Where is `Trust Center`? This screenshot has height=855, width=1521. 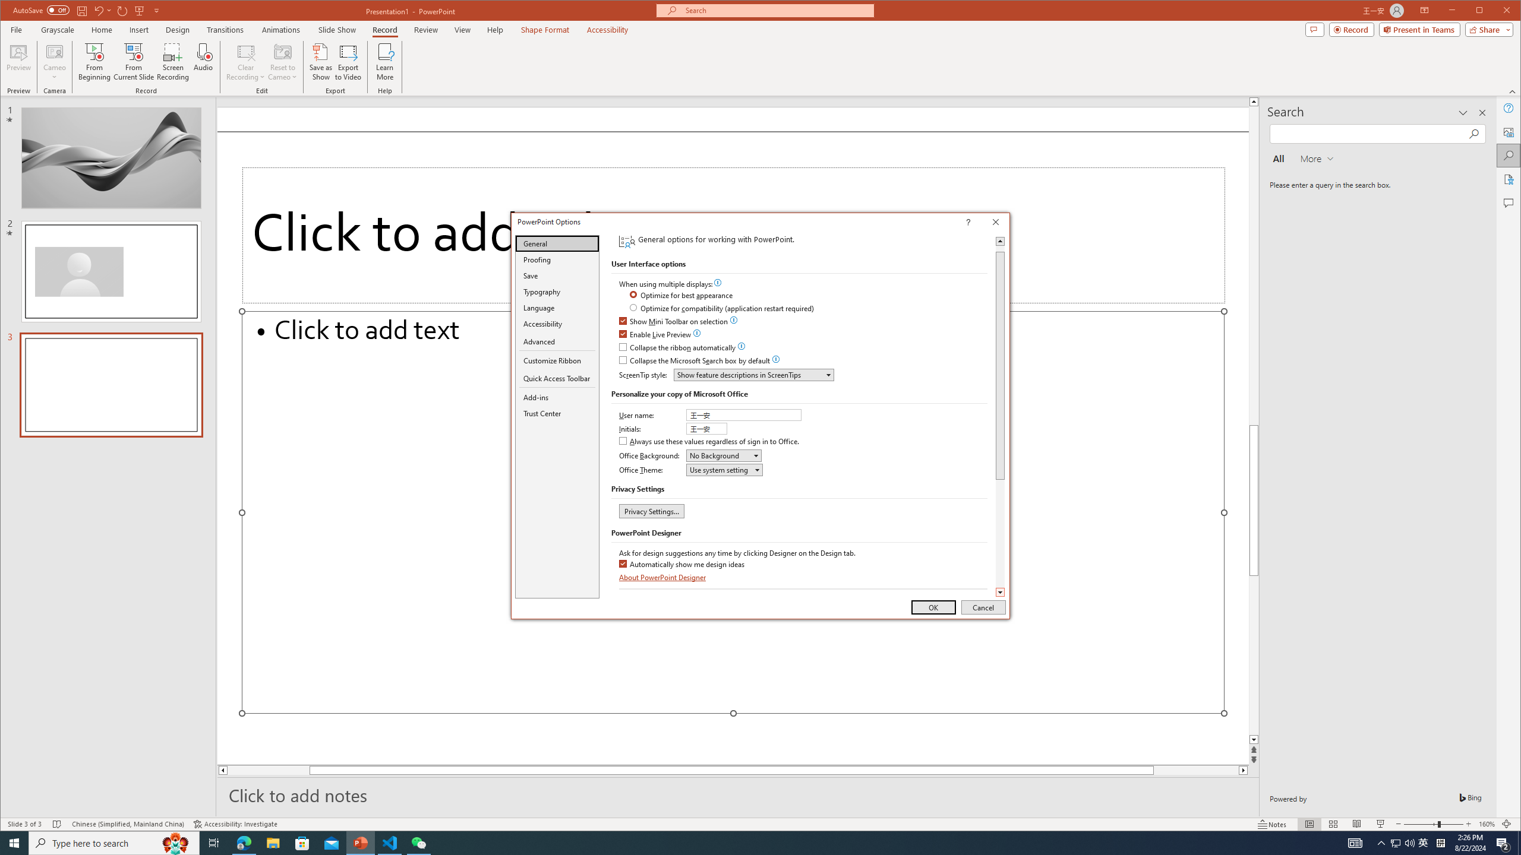 Trust Center is located at coordinates (557, 413).